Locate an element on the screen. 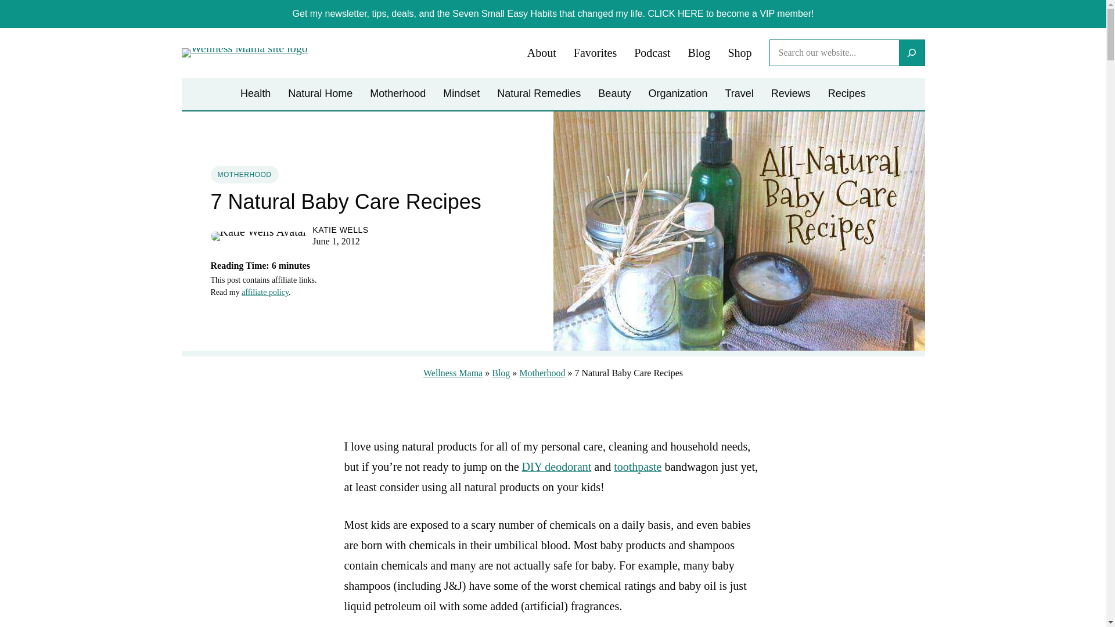 The image size is (1115, 627). Recipes is located at coordinates (847, 94).